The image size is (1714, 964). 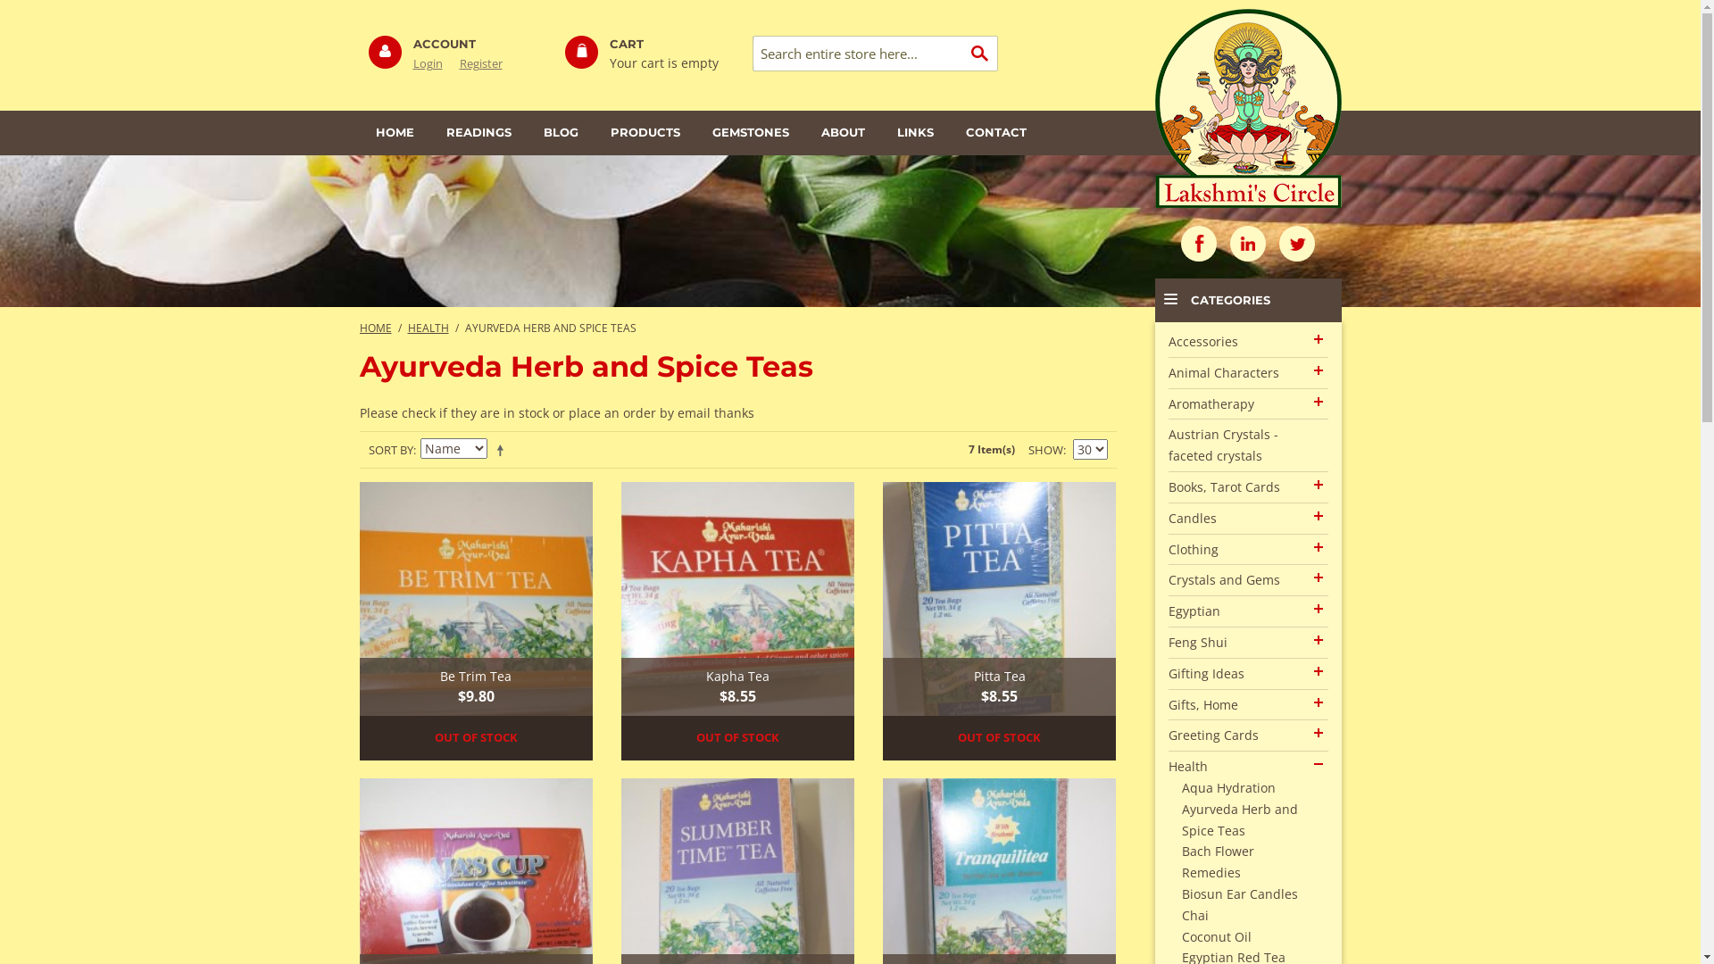 What do you see at coordinates (1217, 937) in the screenshot?
I see `Coconut Oil` at bounding box center [1217, 937].